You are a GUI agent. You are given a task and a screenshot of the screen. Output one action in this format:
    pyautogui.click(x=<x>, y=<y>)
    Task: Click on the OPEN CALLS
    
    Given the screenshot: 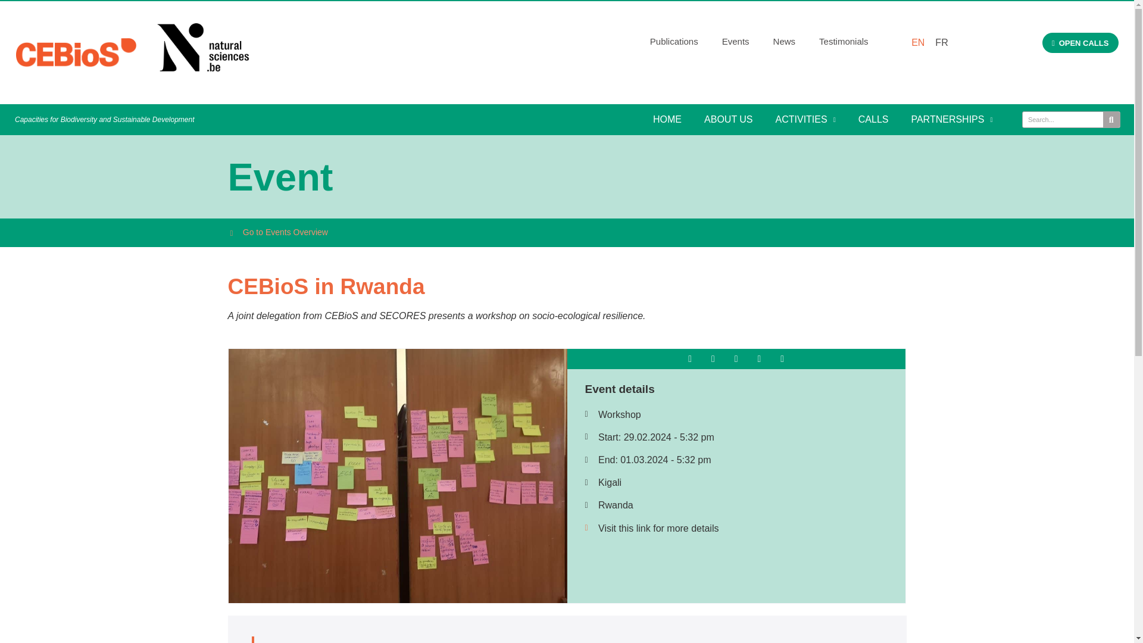 What is the action you would take?
    pyautogui.click(x=1080, y=43)
    